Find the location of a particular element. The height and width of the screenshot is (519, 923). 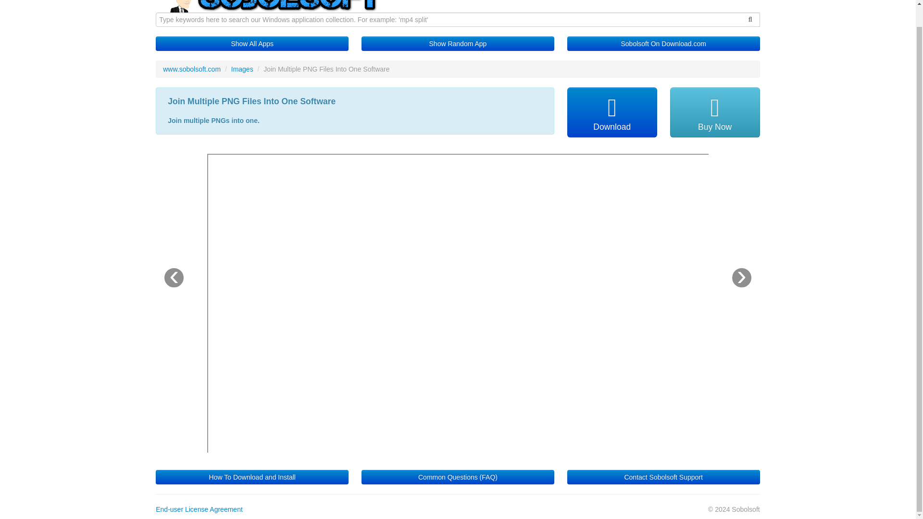

End-user License Agreement is located at coordinates (199, 509).